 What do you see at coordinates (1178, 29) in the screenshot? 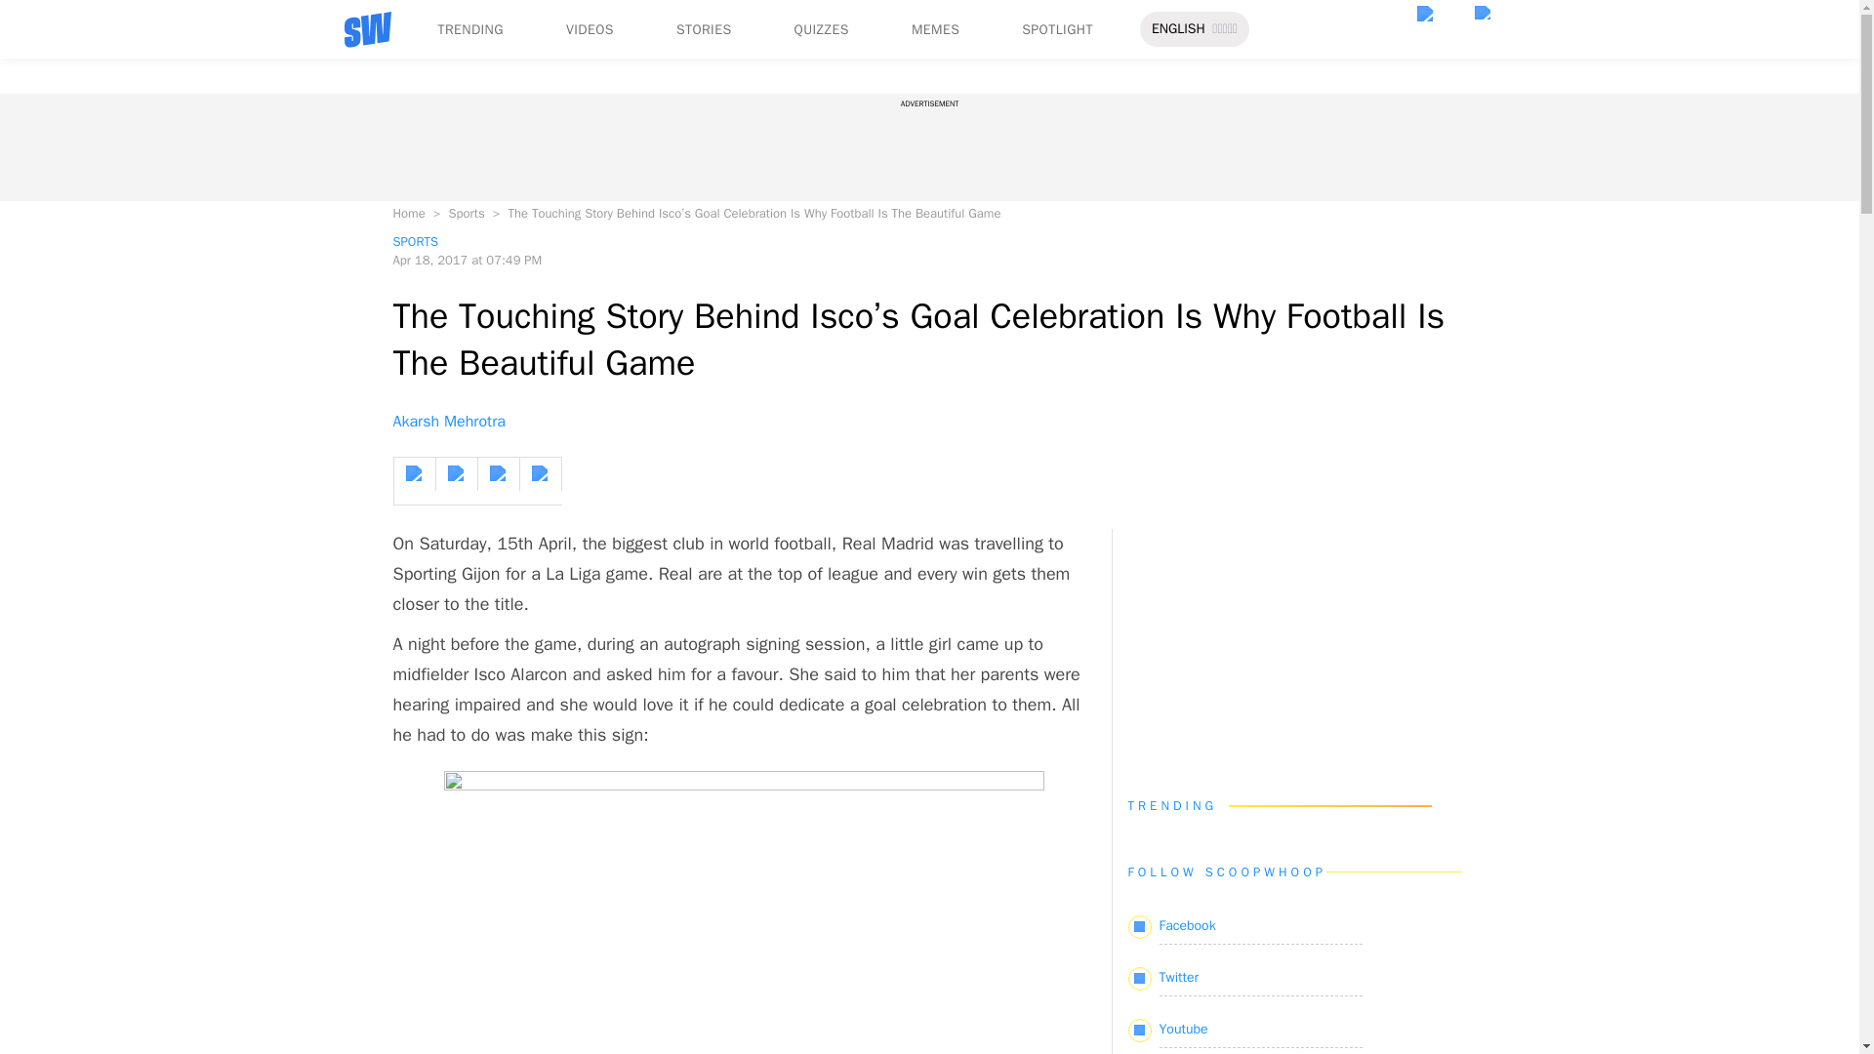
I see `ENGLISH` at bounding box center [1178, 29].